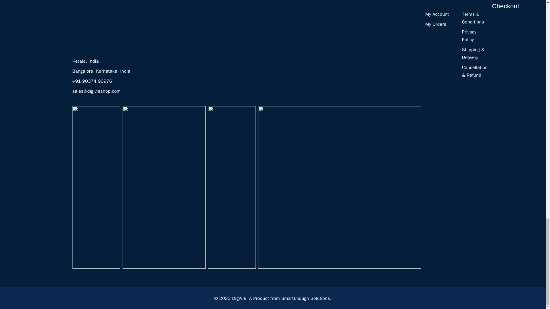  Describe the element at coordinates (306, 298) in the screenshot. I see `SmartEnough Solutions.` at that location.